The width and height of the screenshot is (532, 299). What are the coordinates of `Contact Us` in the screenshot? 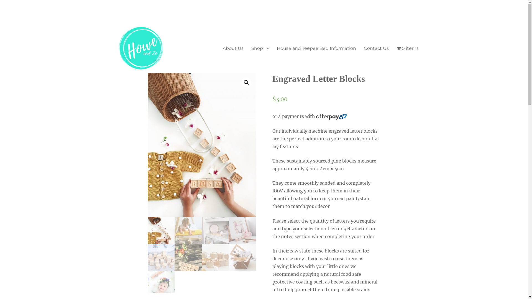 It's located at (376, 48).